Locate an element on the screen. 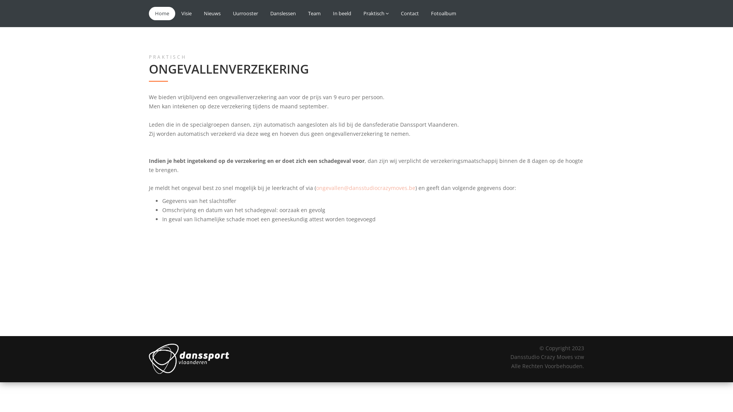  Home is located at coordinates (162, 14).